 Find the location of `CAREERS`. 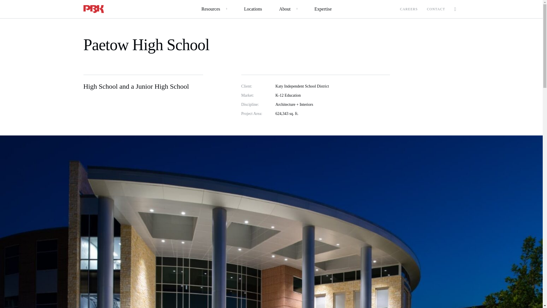

CAREERS is located at coordinates (409, 9).